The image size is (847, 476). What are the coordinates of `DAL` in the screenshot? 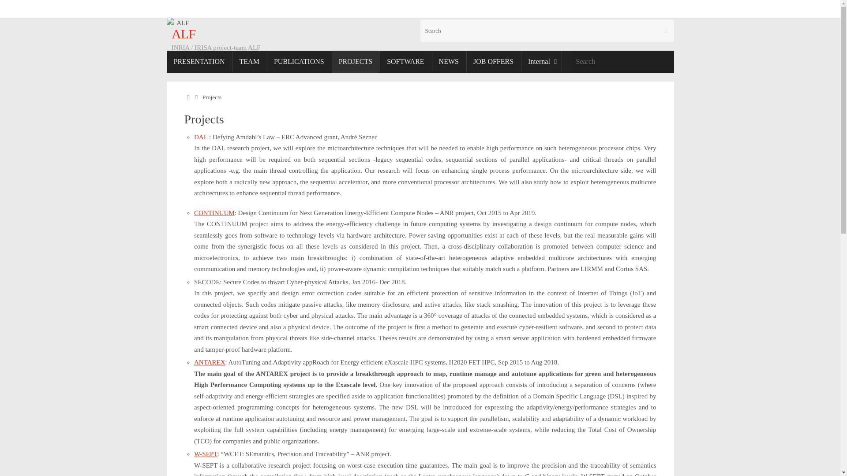 It's located at (200, 137).